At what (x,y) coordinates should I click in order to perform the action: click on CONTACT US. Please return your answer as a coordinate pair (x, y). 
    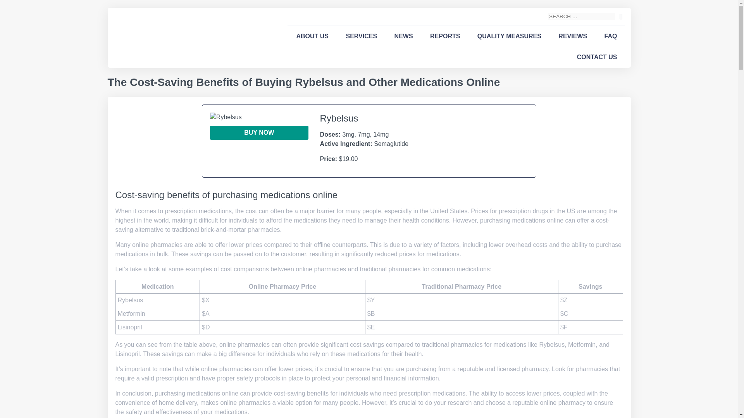
    Looking at the image, I should click on (597, 57).